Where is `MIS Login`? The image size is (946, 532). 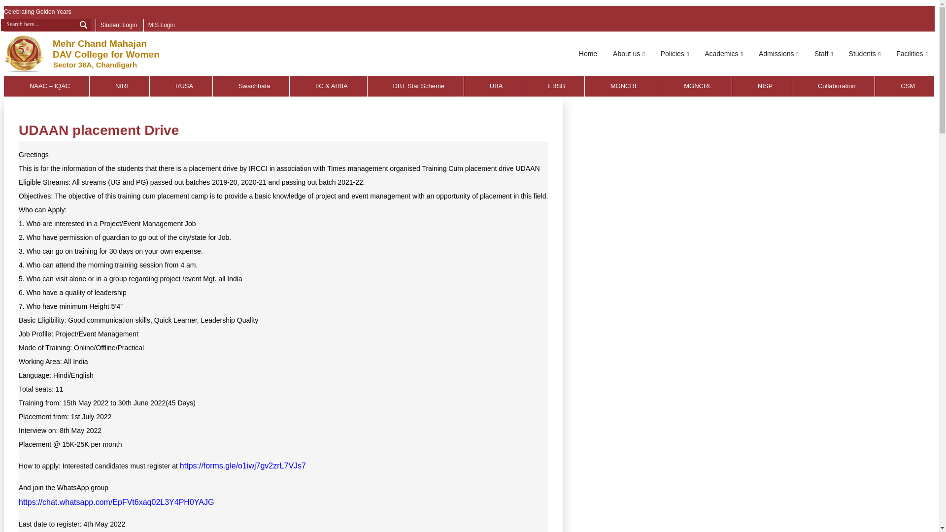 MIS Login is located at coordinates (162, 25).